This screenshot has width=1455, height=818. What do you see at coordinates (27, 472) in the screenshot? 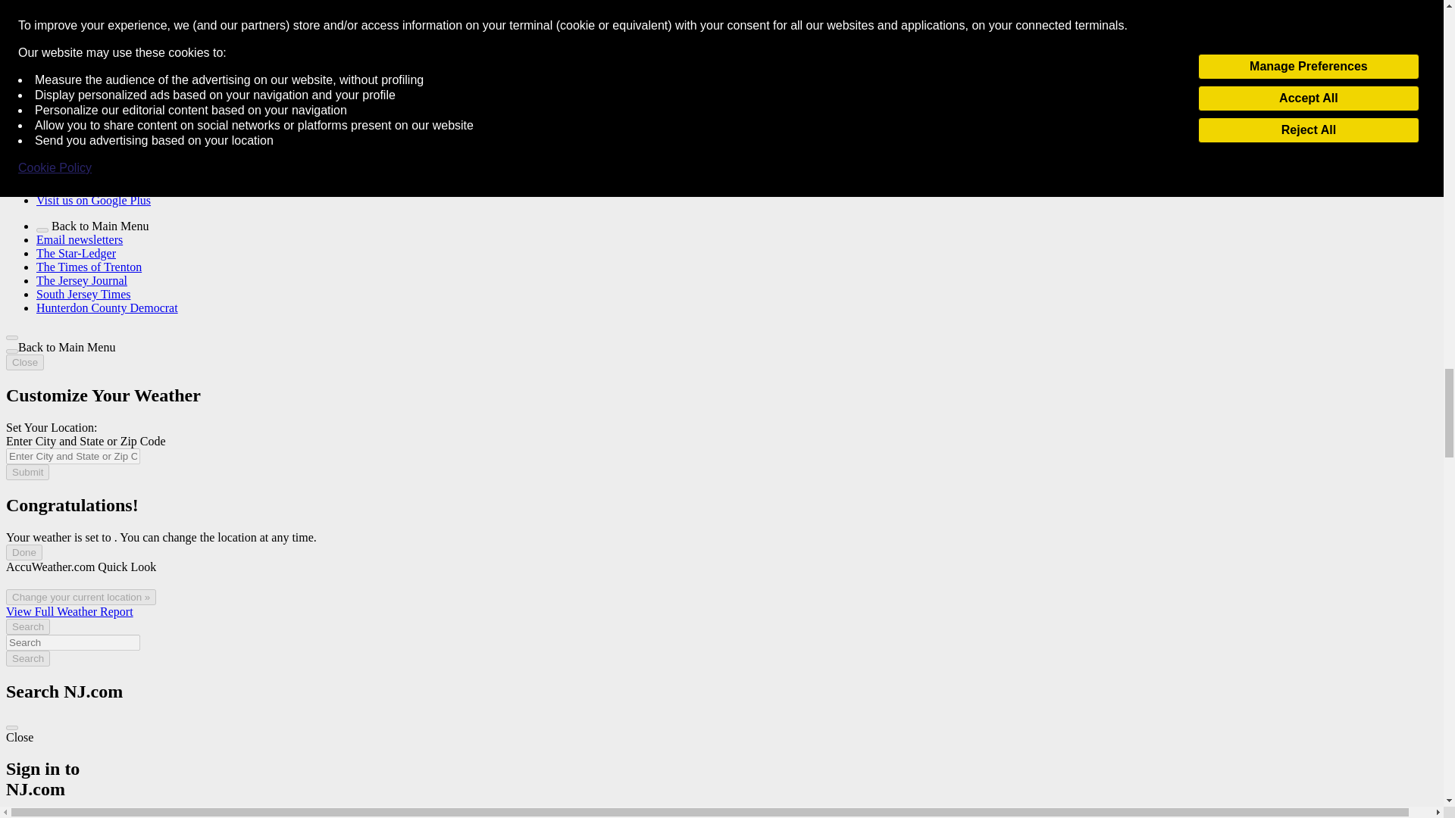
I see `Submit` at bounding box center [27, 472].